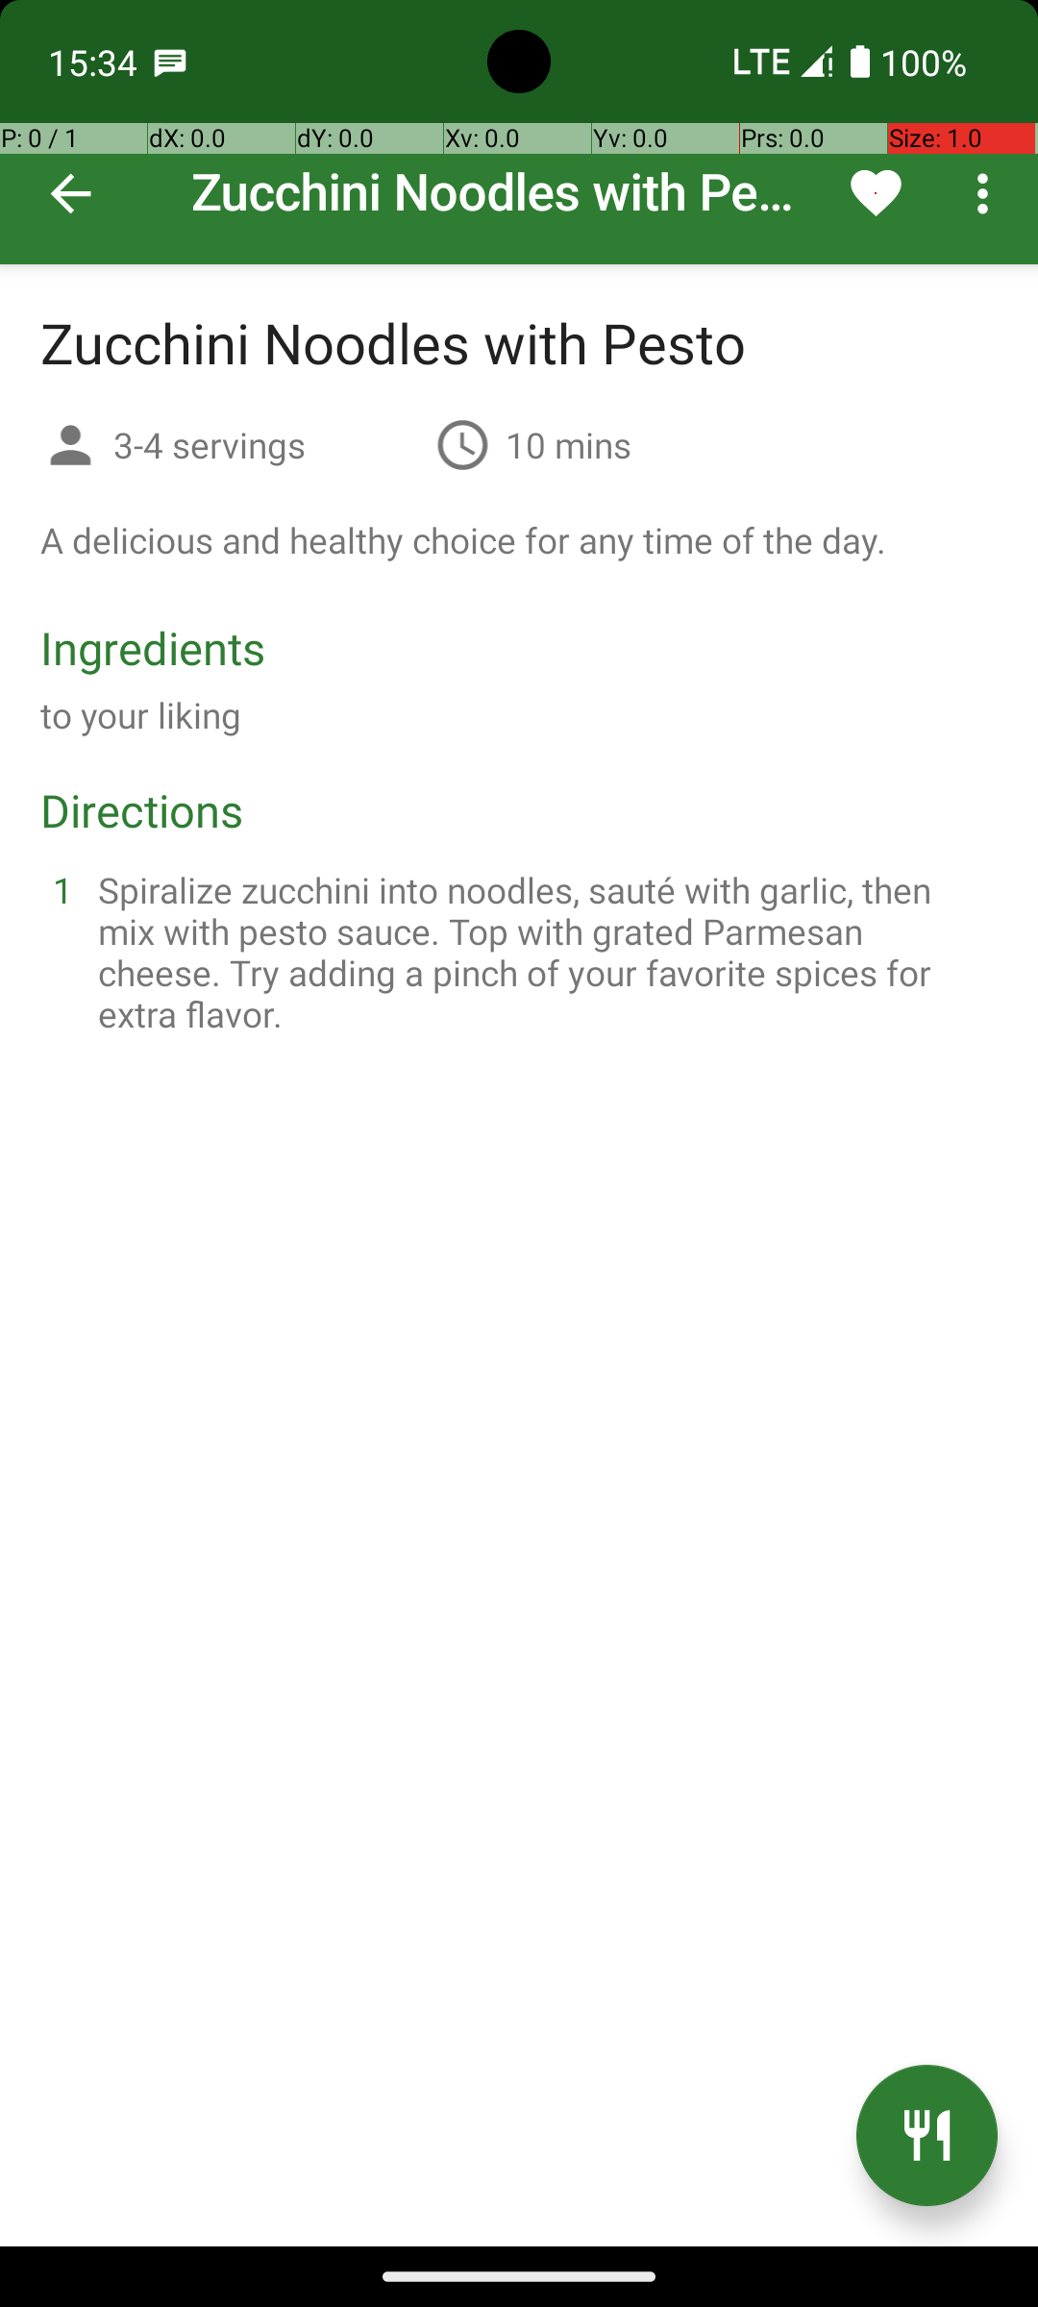 This screenshot has height=2307, width=1038. I want to click on Zucchini Noodles with Pesto, so click(519, 133).